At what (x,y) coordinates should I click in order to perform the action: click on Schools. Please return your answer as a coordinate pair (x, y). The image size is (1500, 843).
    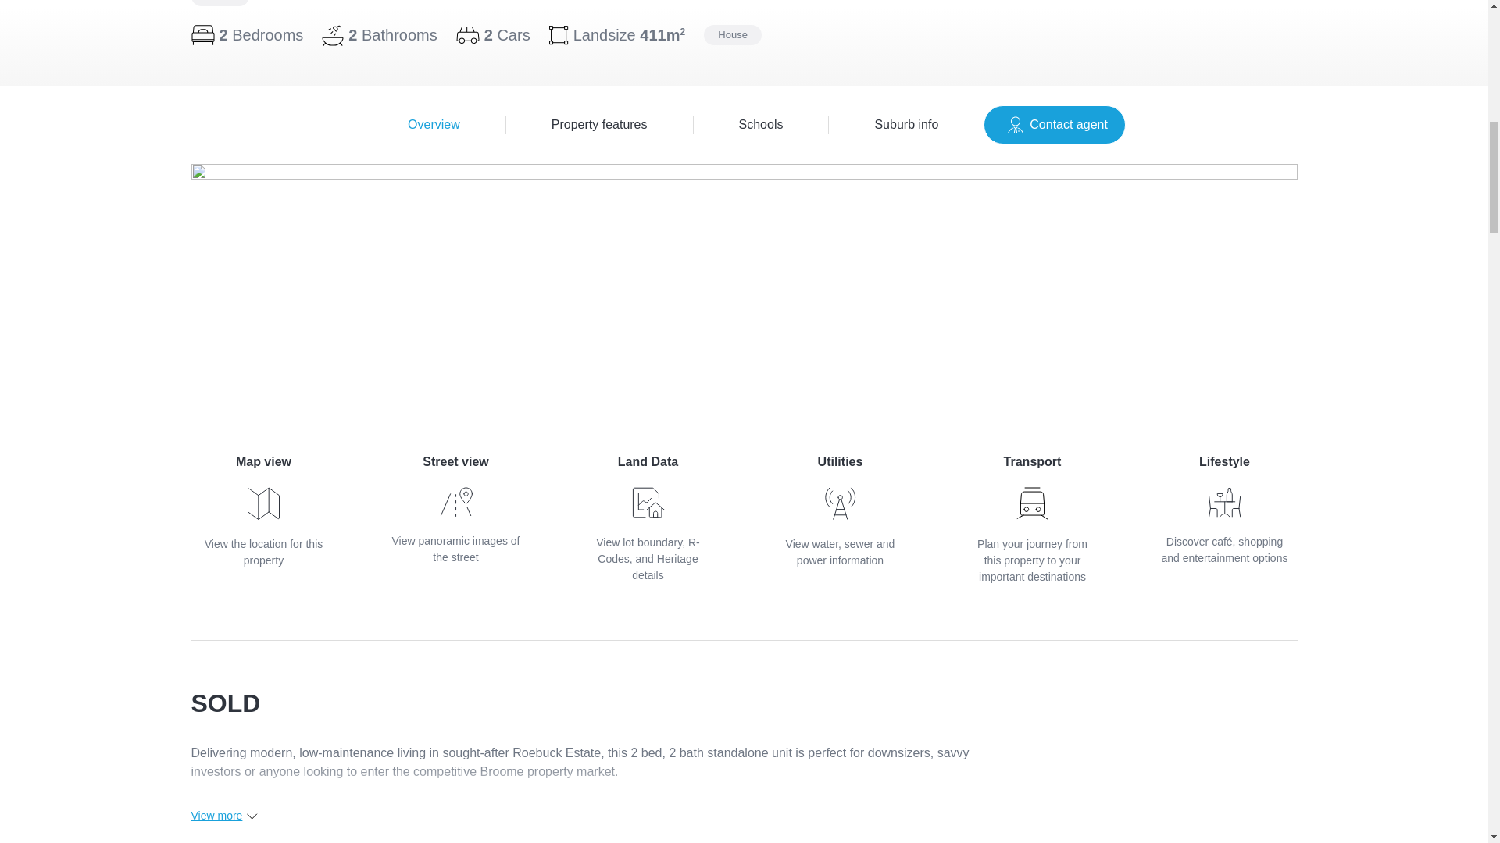
    Looking at the image, I should click on (262, 510).